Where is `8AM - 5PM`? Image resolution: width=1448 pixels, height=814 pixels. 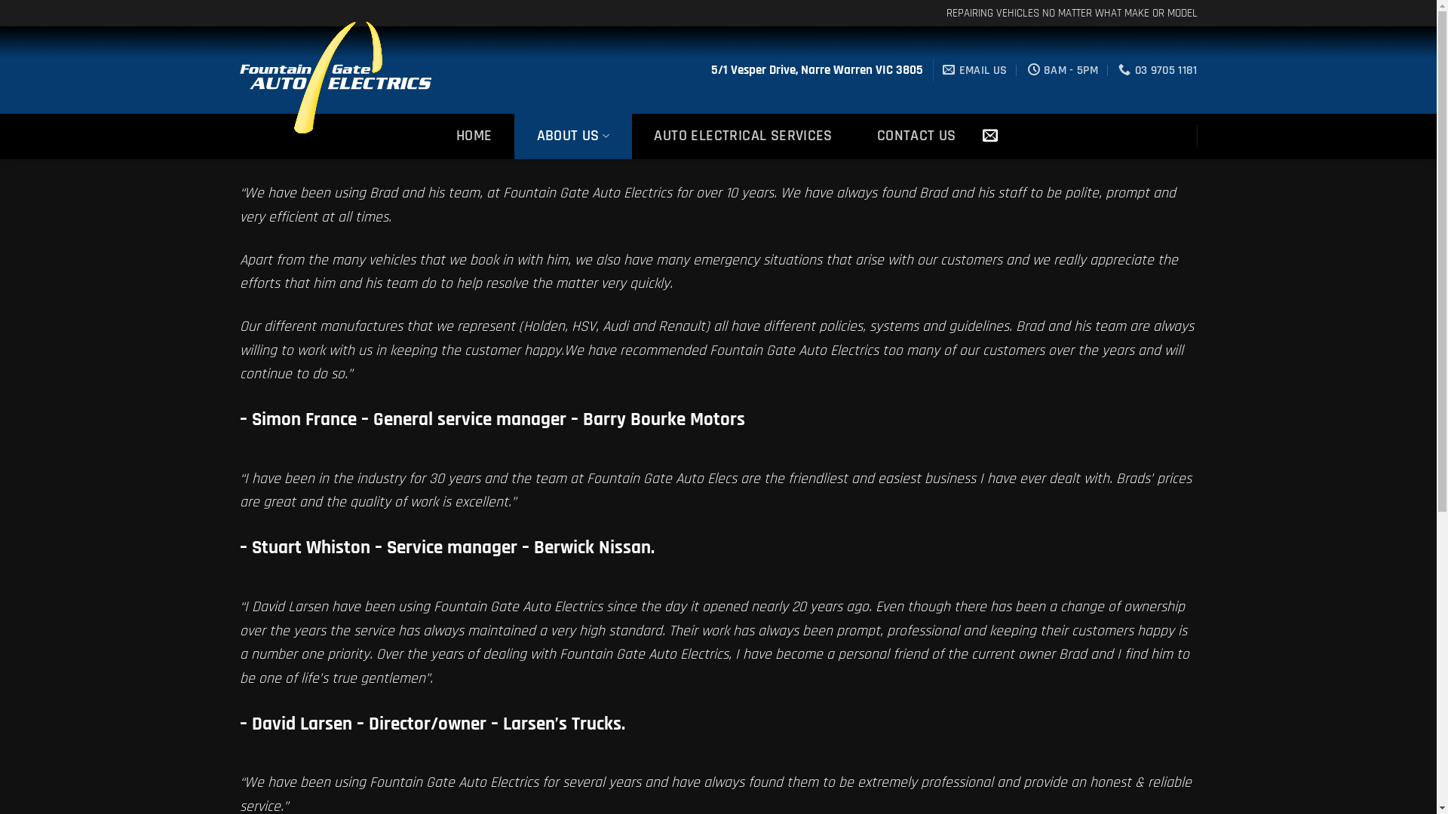
8AM - 5PM is located at coordinates (1063, 69).